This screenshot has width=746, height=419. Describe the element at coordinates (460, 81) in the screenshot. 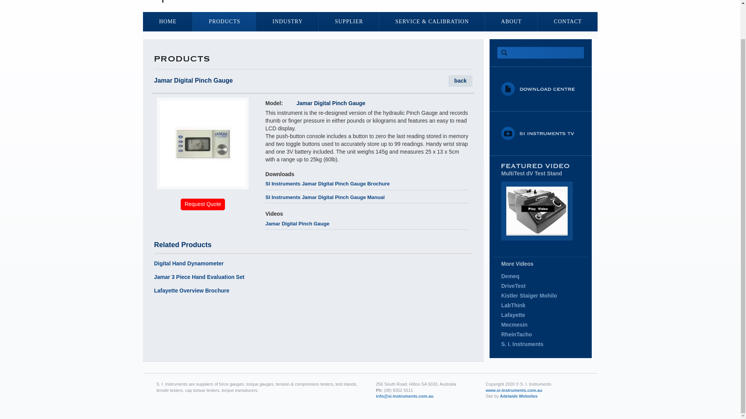

I see `Go back to previous page` at that location.